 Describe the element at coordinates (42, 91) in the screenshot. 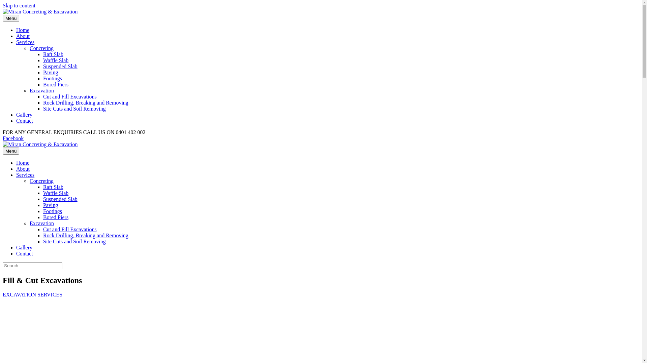

I see `Excavation` at that location.